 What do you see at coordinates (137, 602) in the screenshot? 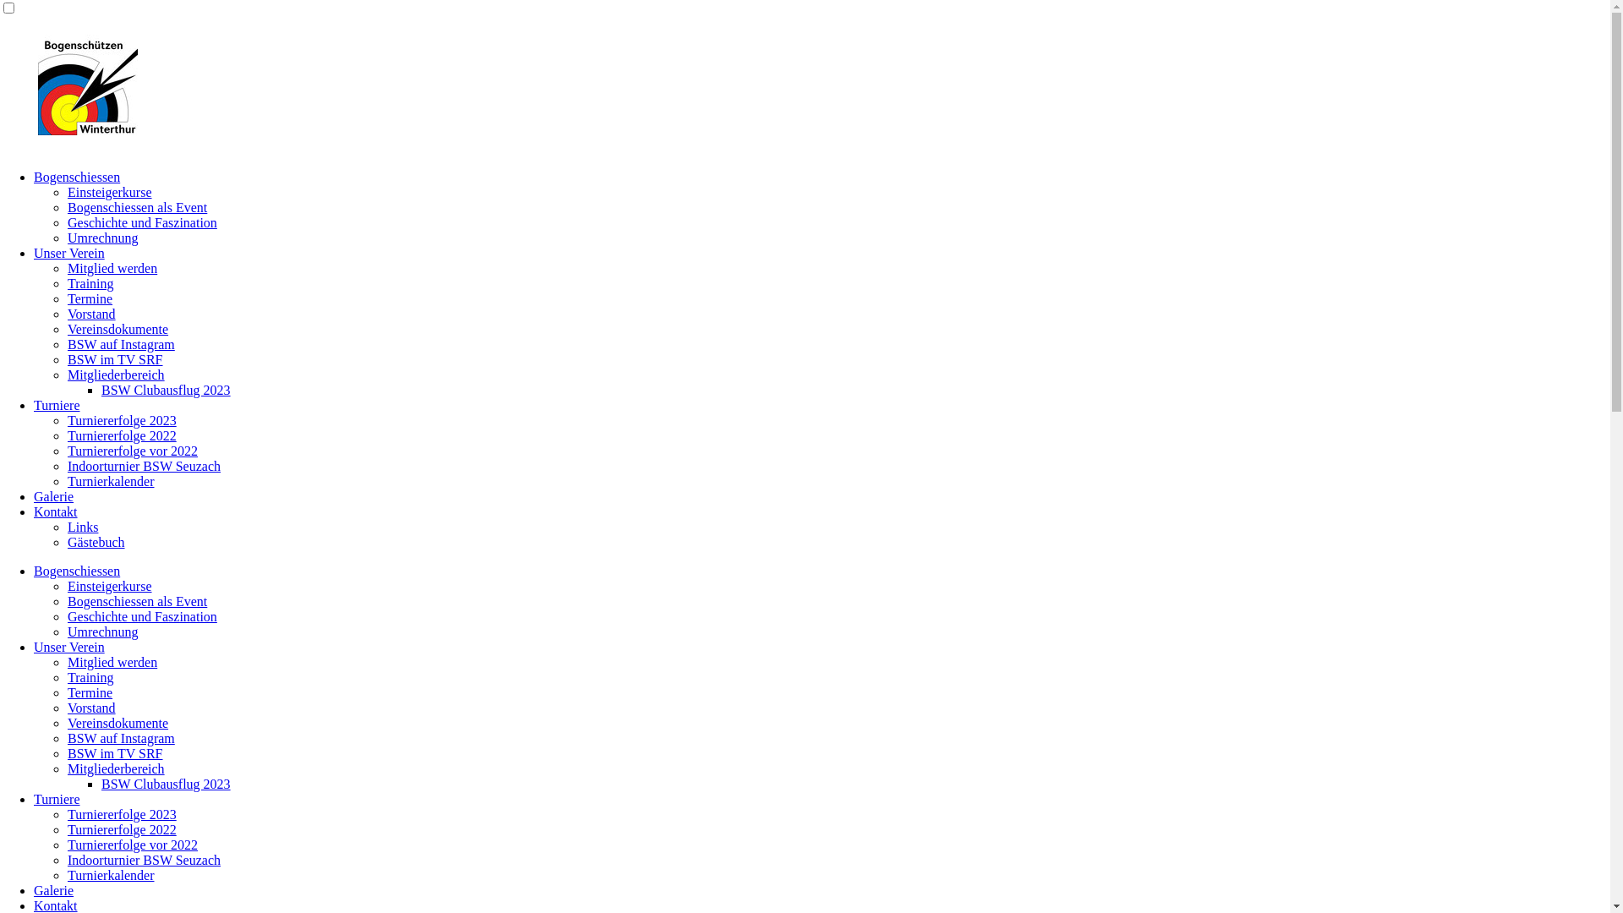
I see `Bogenschiessen als Event` at bounding box center [137, 602].